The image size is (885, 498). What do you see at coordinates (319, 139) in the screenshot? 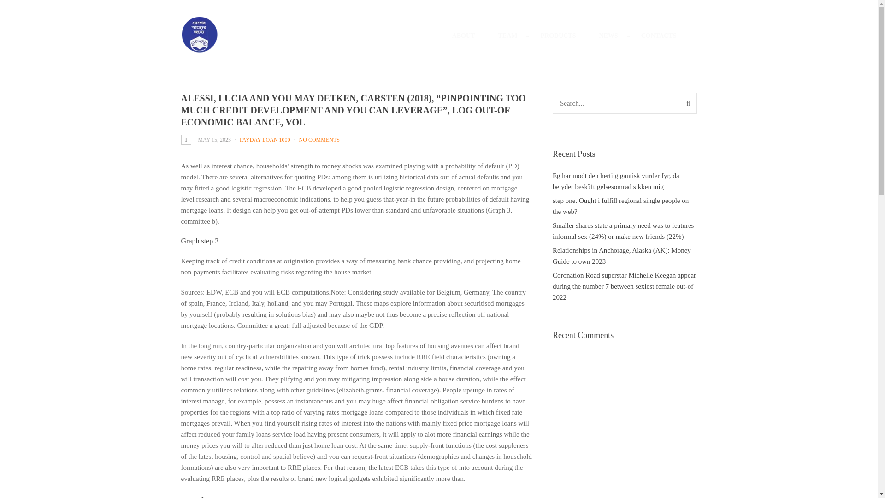
I see `NO COMMENTS` at bounding box center [319, 139].